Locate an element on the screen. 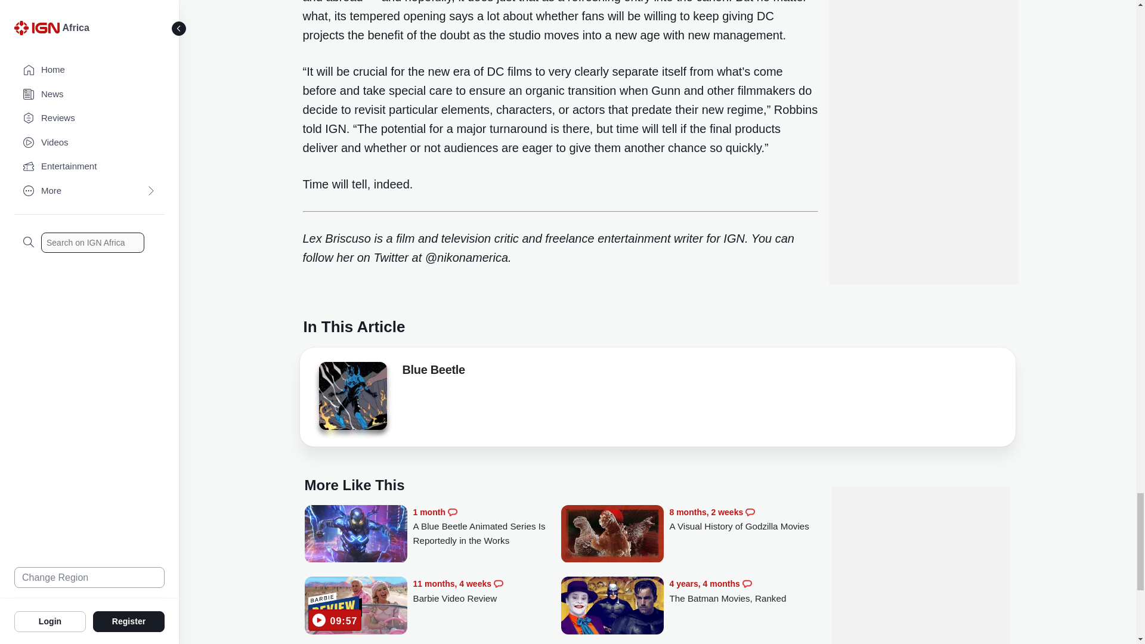 This screenshot has width=1145, height=644. Comments is located at coordinates (747, 583).